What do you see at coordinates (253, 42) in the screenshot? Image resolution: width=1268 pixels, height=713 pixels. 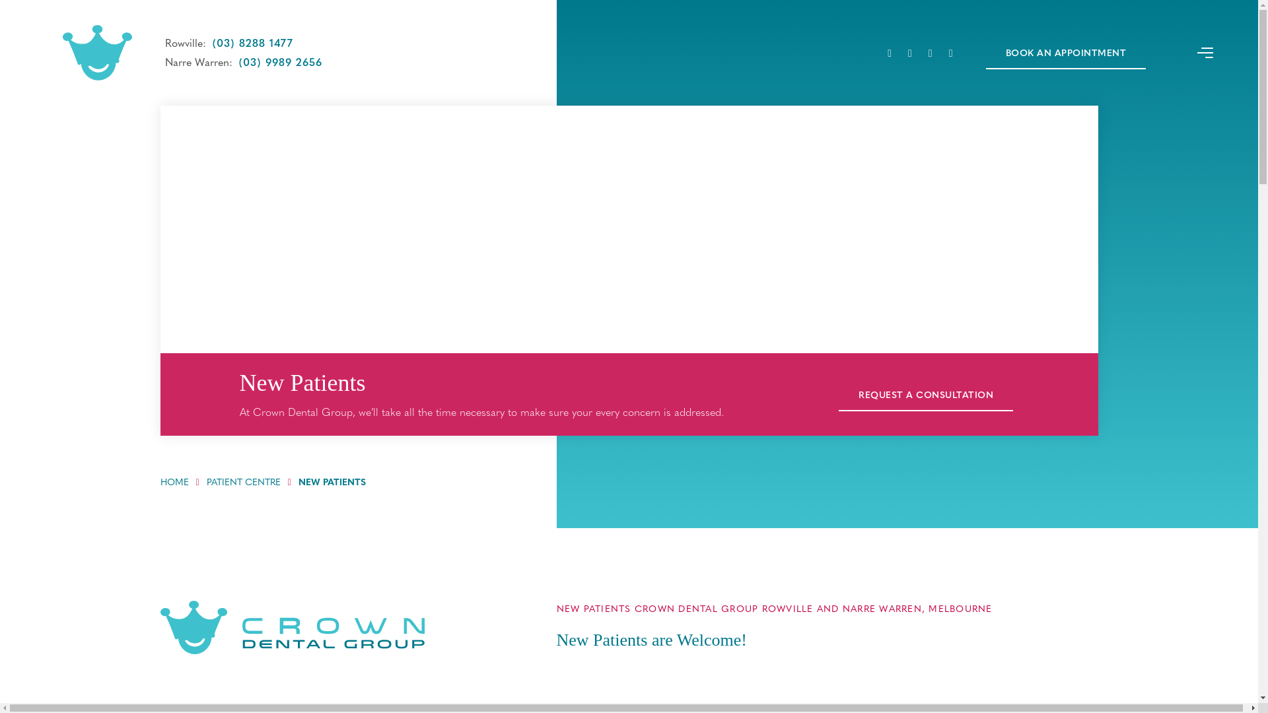 I see `(03) 8288 1477` at bounding box center [253, 42].